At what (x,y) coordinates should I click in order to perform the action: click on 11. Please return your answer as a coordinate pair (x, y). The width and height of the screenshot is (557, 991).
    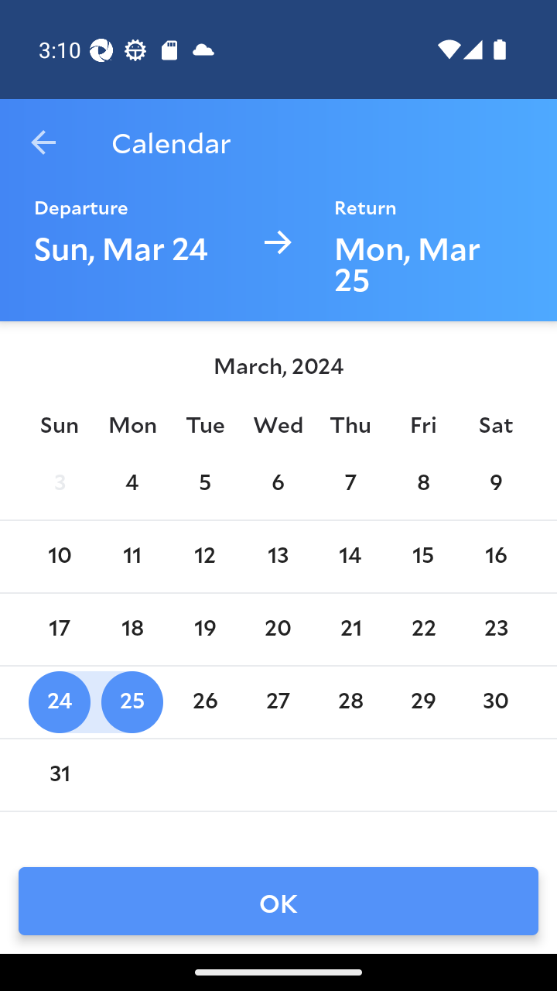
    Looking at the image, I should click on (132, 556).